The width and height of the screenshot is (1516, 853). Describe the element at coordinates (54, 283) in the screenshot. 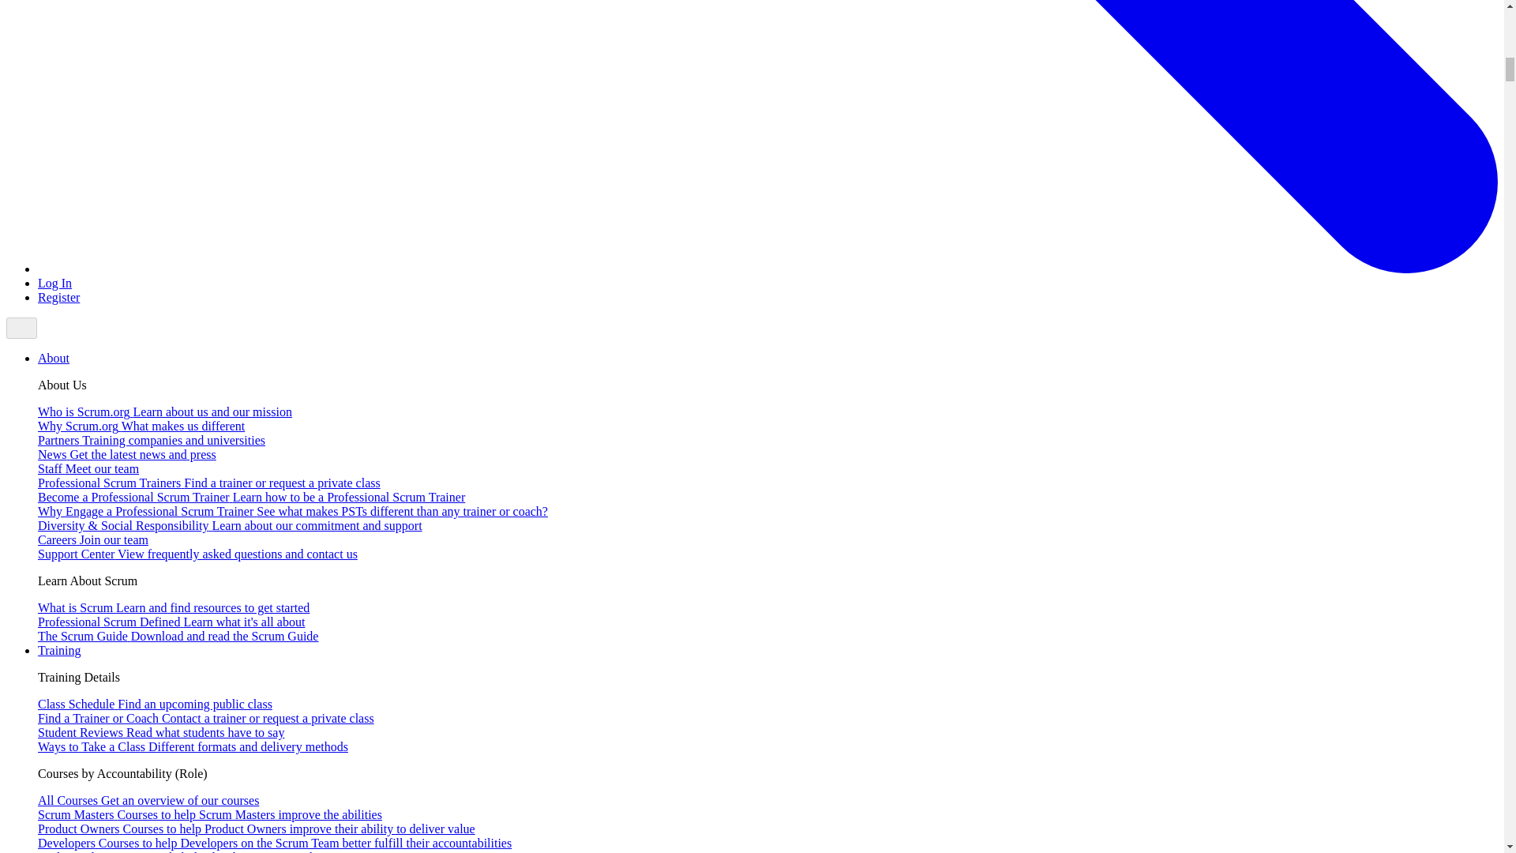

I see `Log In` at that location.